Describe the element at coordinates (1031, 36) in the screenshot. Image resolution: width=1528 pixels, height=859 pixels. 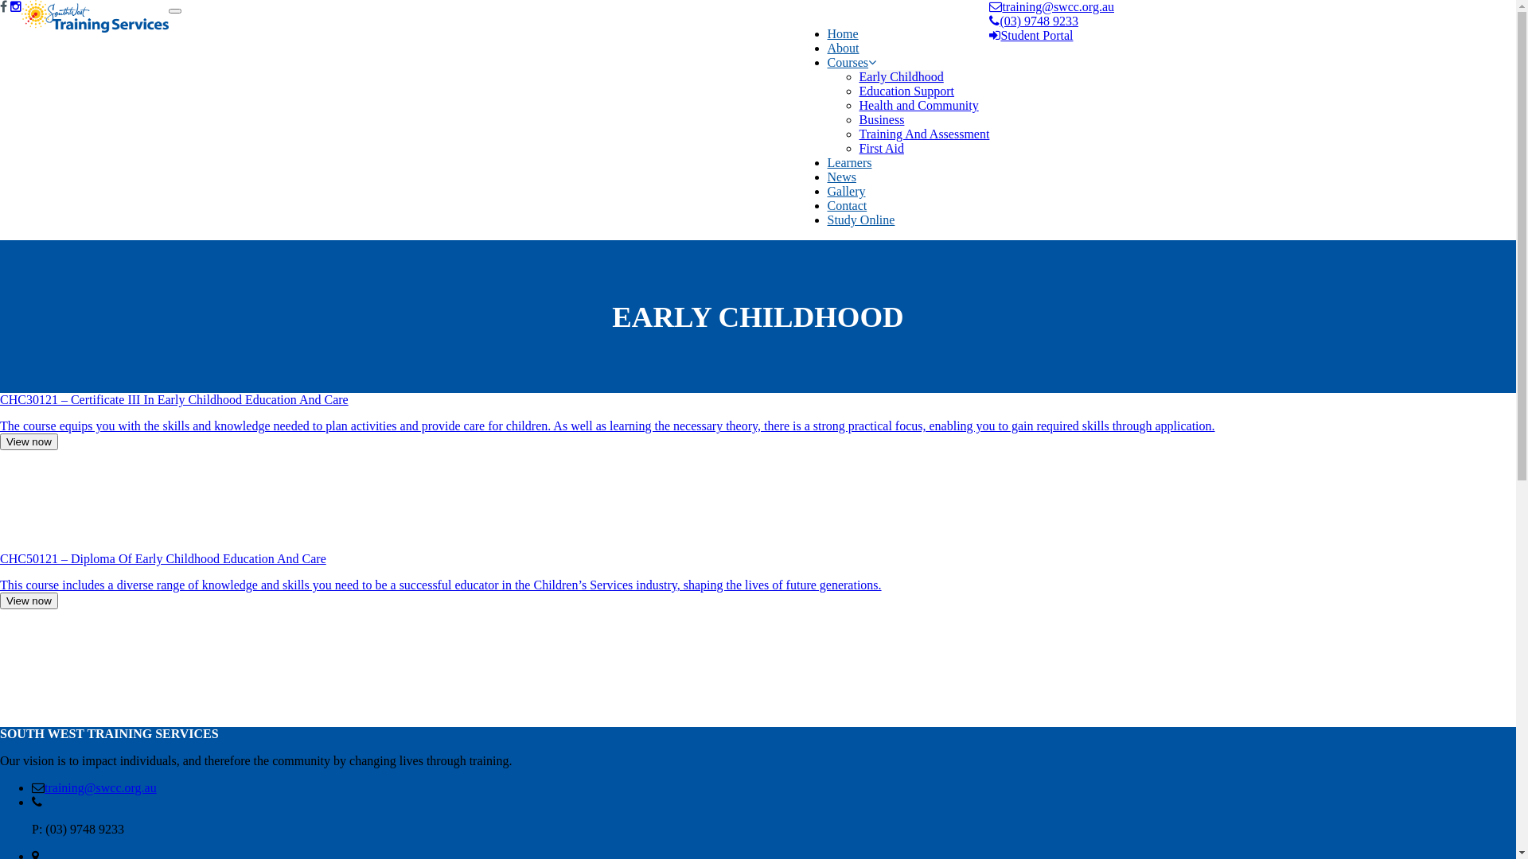
I see `Student Portal` at that location.